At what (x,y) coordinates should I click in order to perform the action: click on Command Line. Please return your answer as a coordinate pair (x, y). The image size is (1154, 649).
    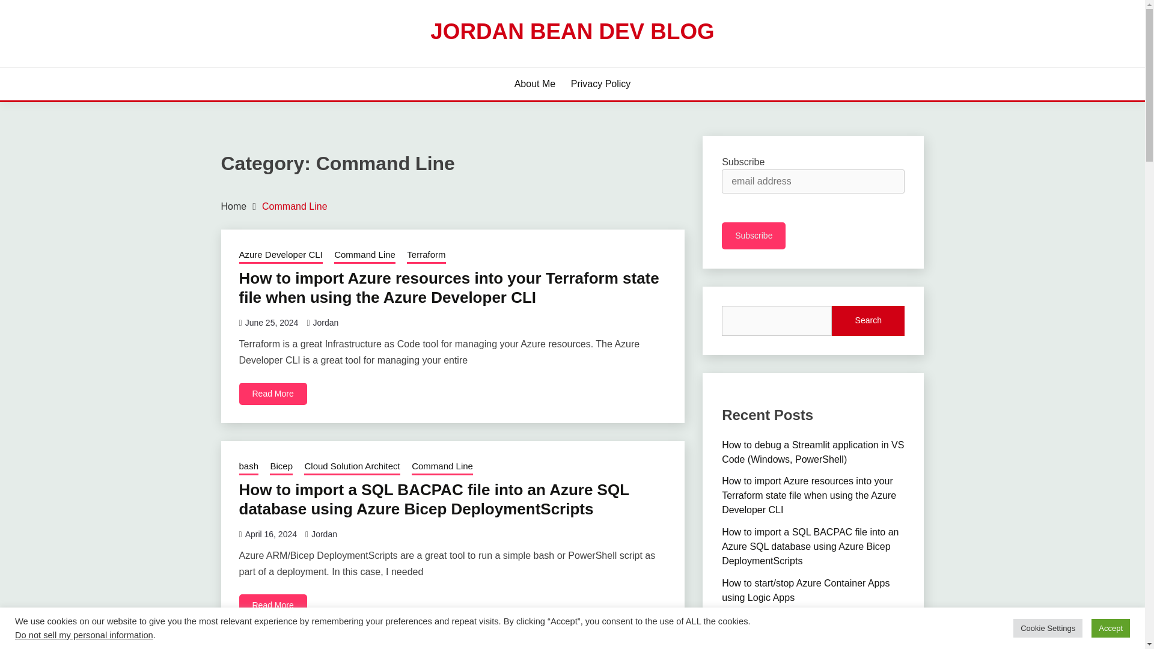
    Looking at the image, I should click on (442, 467).